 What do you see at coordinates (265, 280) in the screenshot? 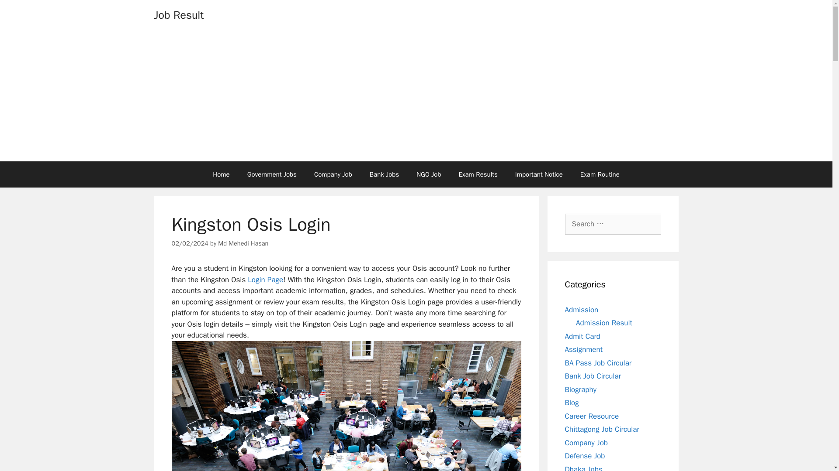
I see `Login Page` at bounding box center [265, 280].